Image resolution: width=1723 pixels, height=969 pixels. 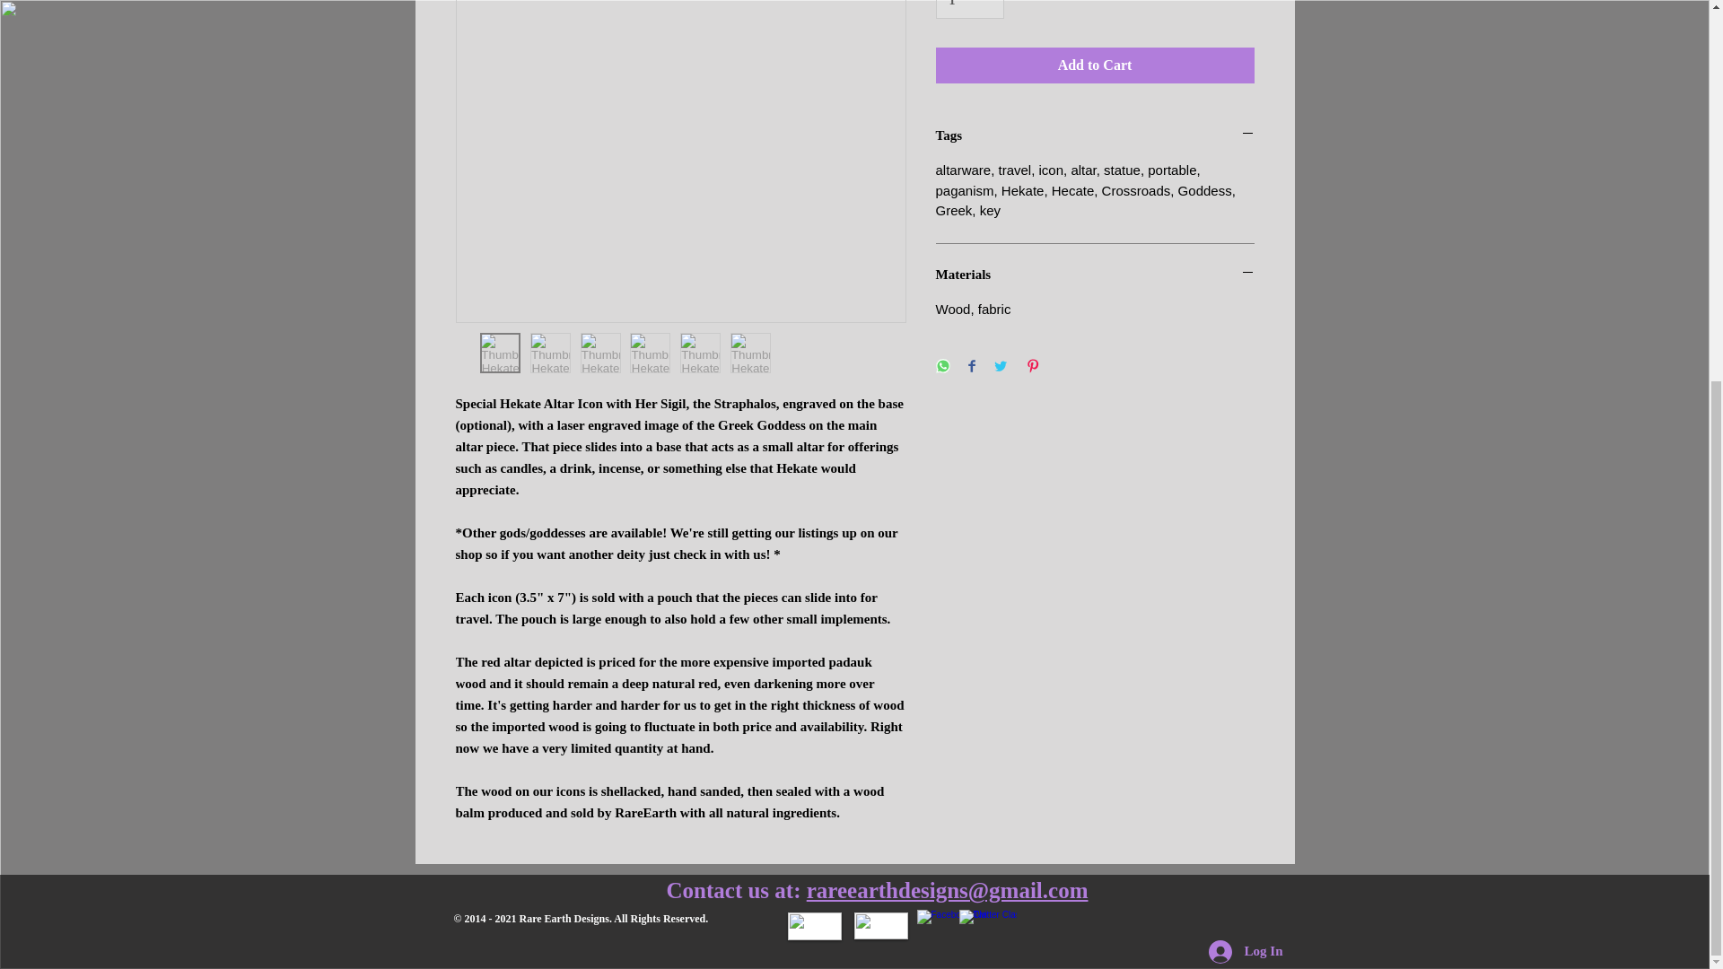 What do you see at coordinates (1095, 275) in the screenshot?
I see `Materials` at bounding box center [1095, 275].